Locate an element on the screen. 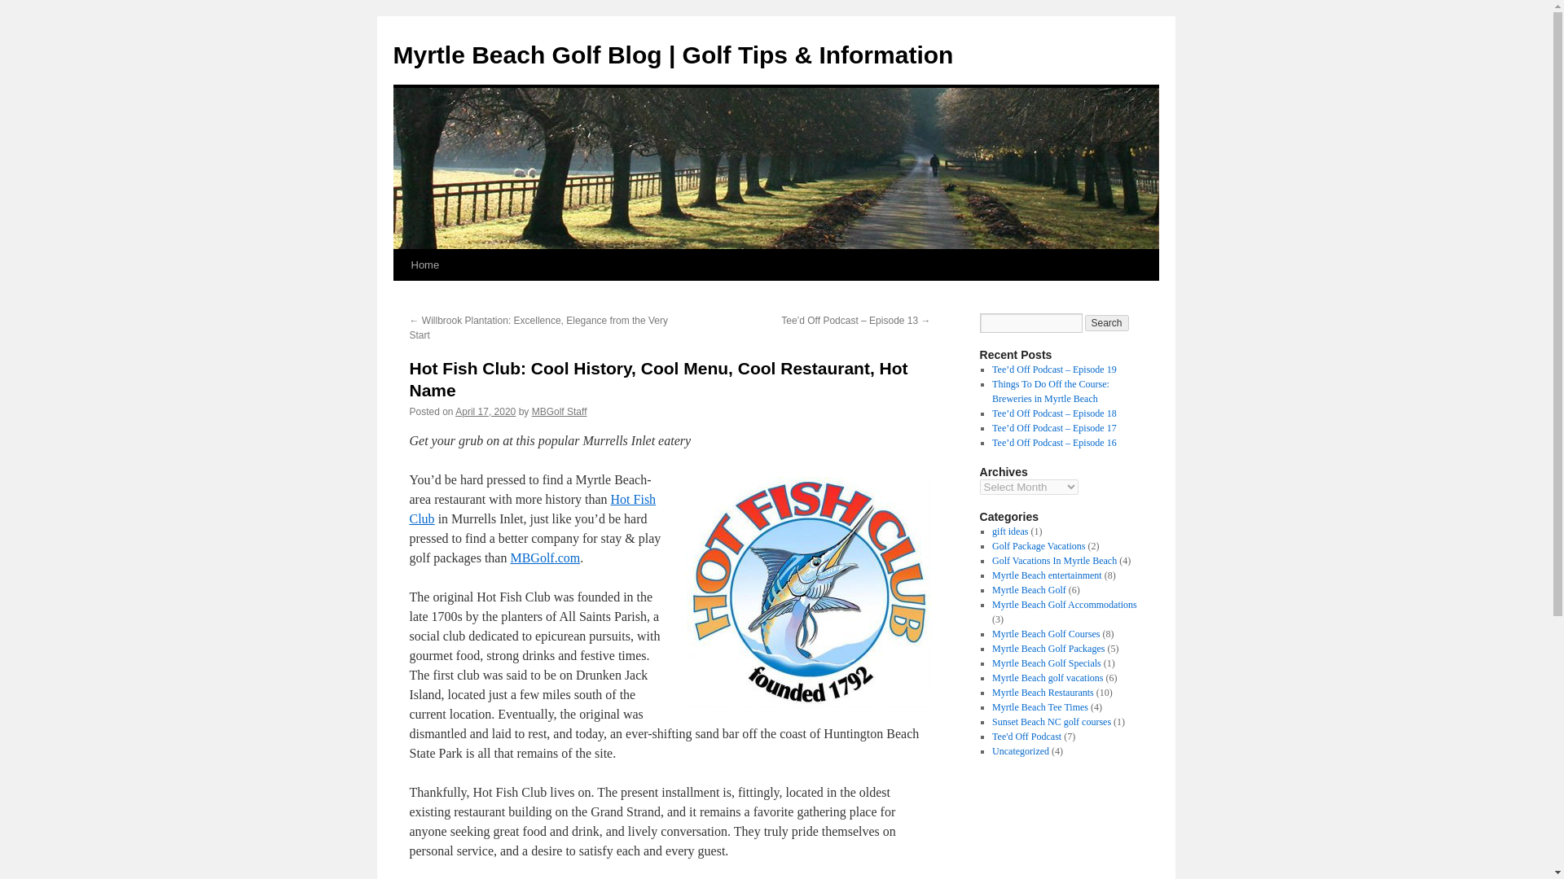  Things To Do Off the Course: Breweries in Myrtle Beach is located at coordinates (1050, 391).